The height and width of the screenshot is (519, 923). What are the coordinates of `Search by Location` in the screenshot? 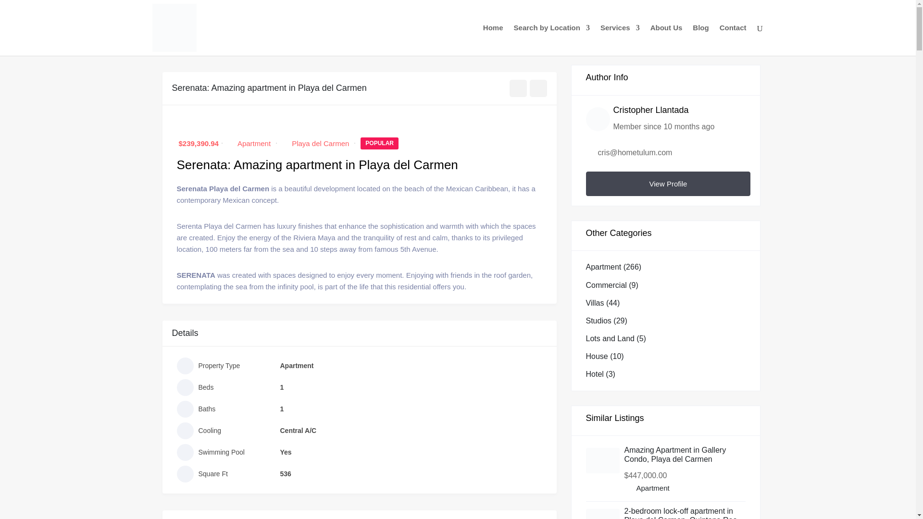 It's located at (552, 39).